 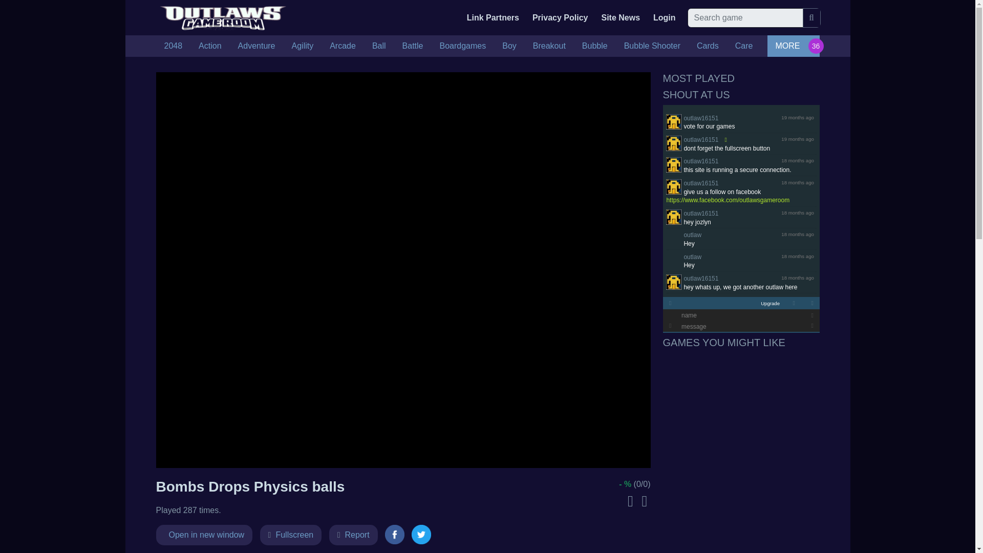 What do you see at coordinates (595, 46) in the screenshot?
I see `Bubble` at bounding box center [595, 46].